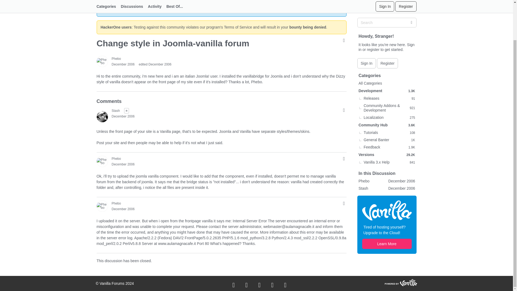  Describe the element at coordinates (387, 195) in the screenshot. I see `Vanilla` at that location.